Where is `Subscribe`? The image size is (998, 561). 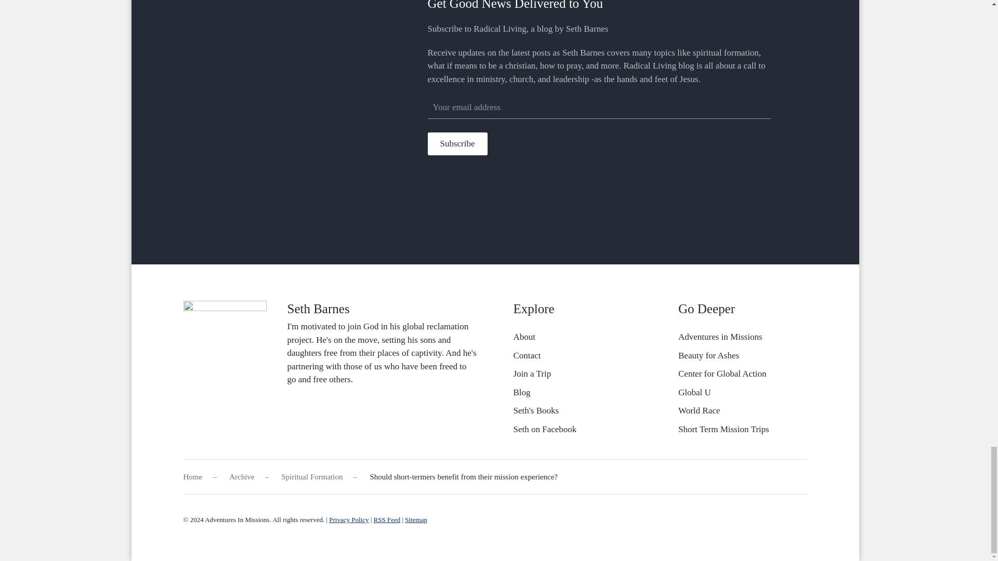 Subscribe is located at coordinates (456, 143).